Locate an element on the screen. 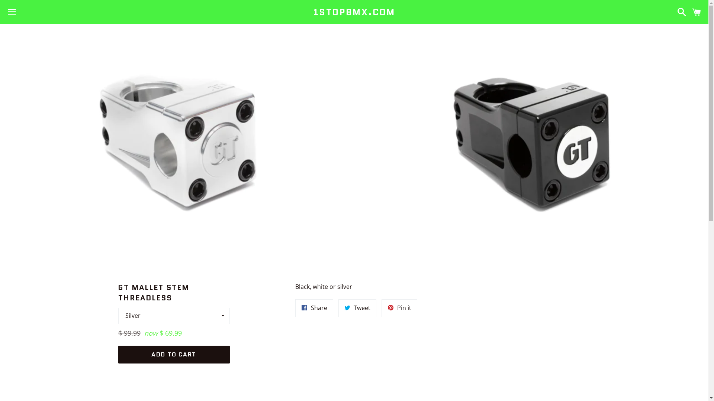  Menu is located at coordinates (12, 12).